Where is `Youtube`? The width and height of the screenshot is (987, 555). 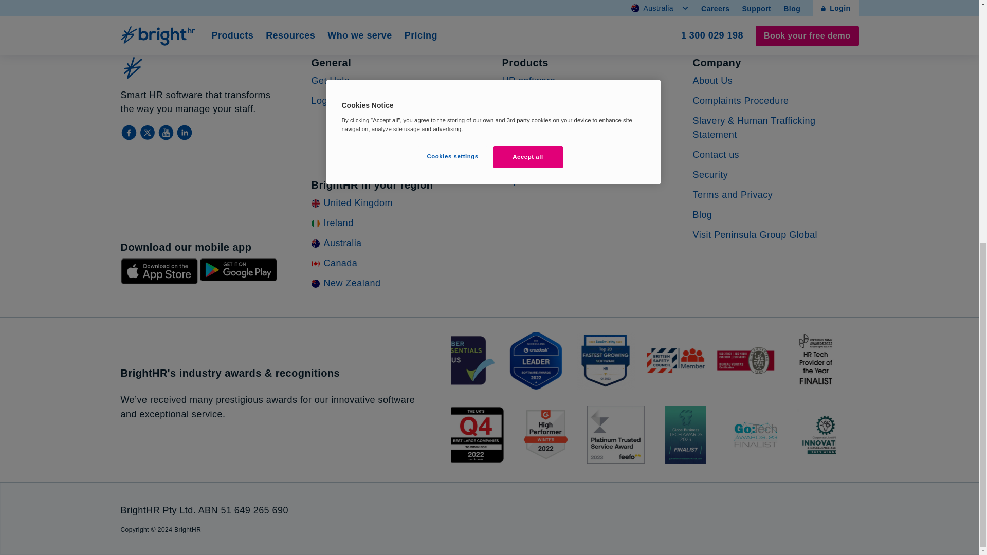 Youtube is located at coordinates (166, 133).